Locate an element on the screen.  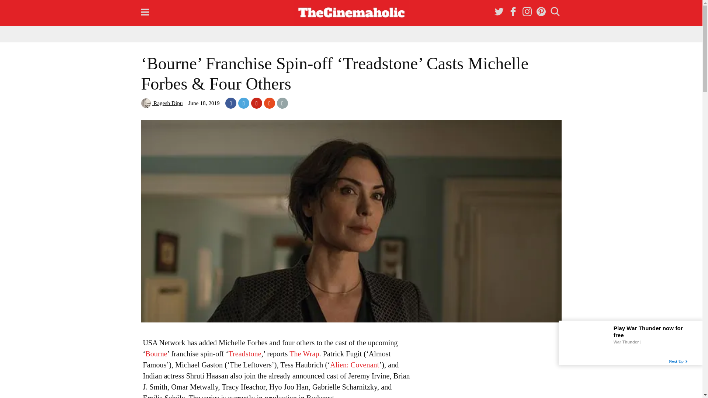
The Wrap is located at coordinates (304, 354).